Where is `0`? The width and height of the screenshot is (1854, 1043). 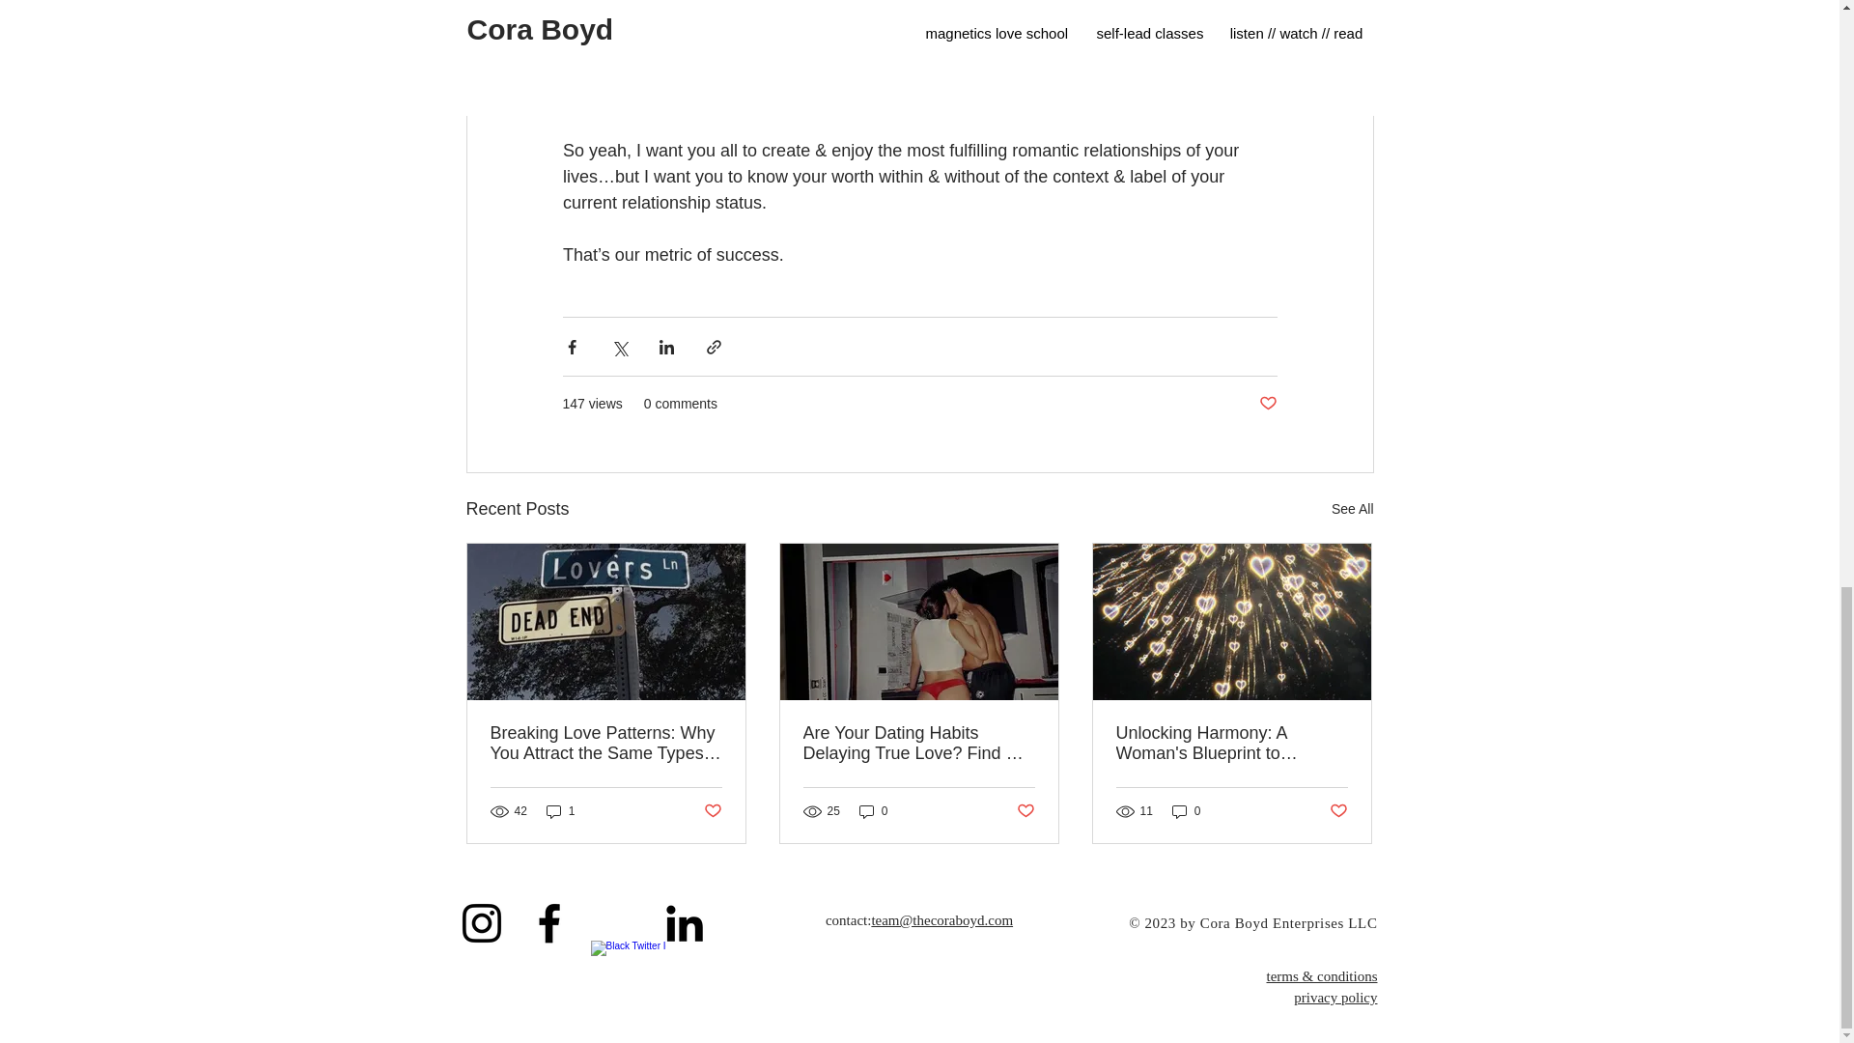 0 is located at coordinates (873, 811).